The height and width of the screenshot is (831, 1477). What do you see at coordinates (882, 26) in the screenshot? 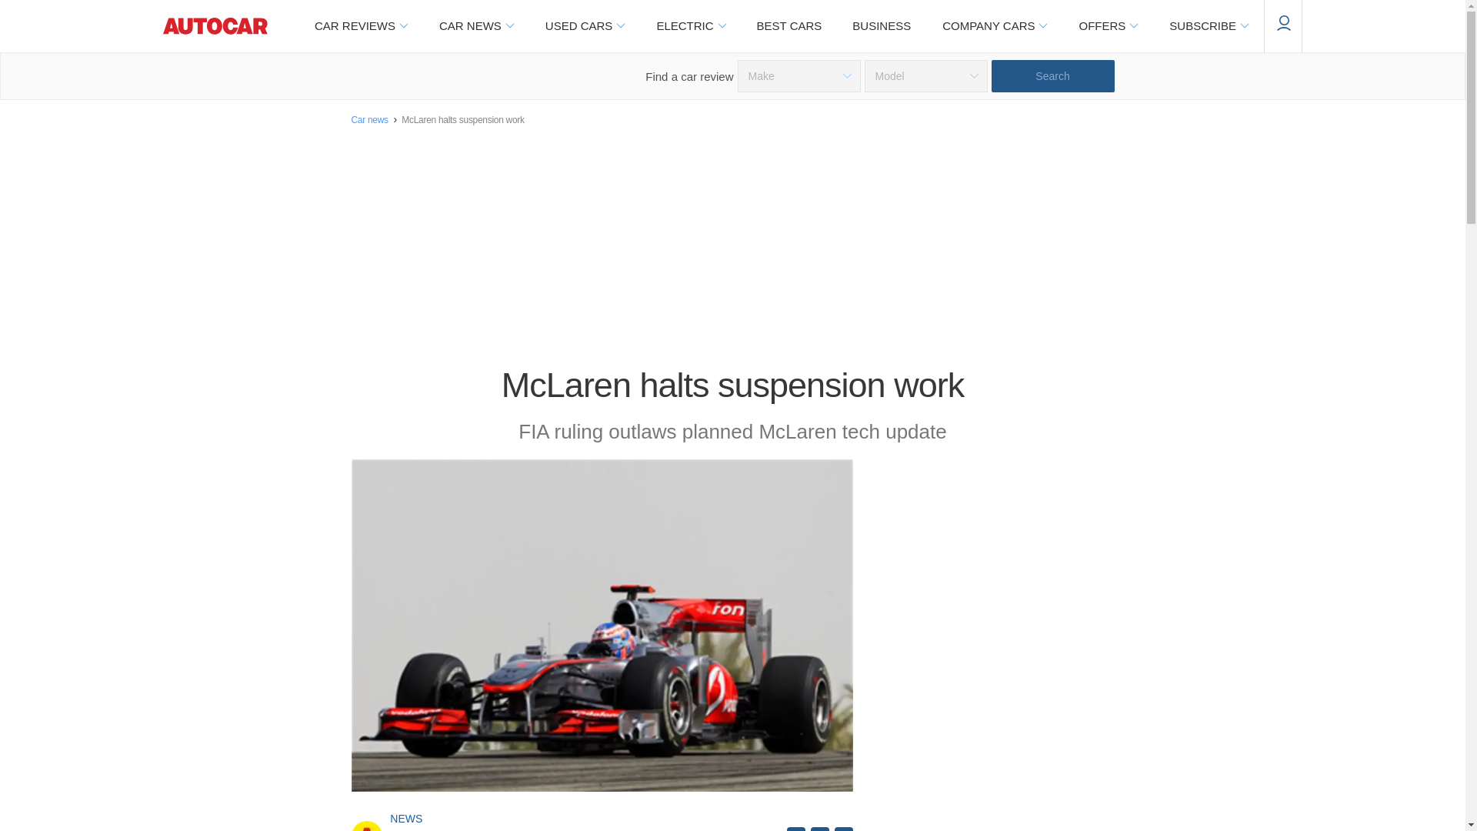
I see `Autocar Business news, insight and opinion` at bounding box center [882, 26].